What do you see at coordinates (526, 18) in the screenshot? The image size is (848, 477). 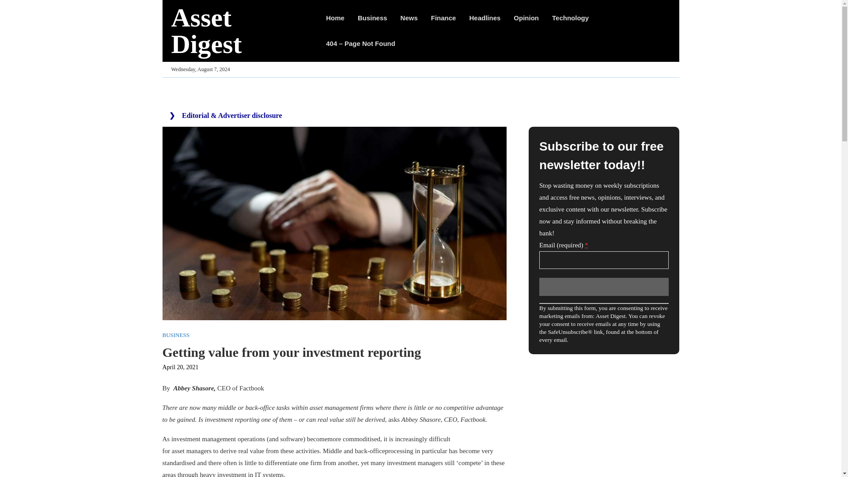 I see `Opinion` at bounding box center [526, 18].